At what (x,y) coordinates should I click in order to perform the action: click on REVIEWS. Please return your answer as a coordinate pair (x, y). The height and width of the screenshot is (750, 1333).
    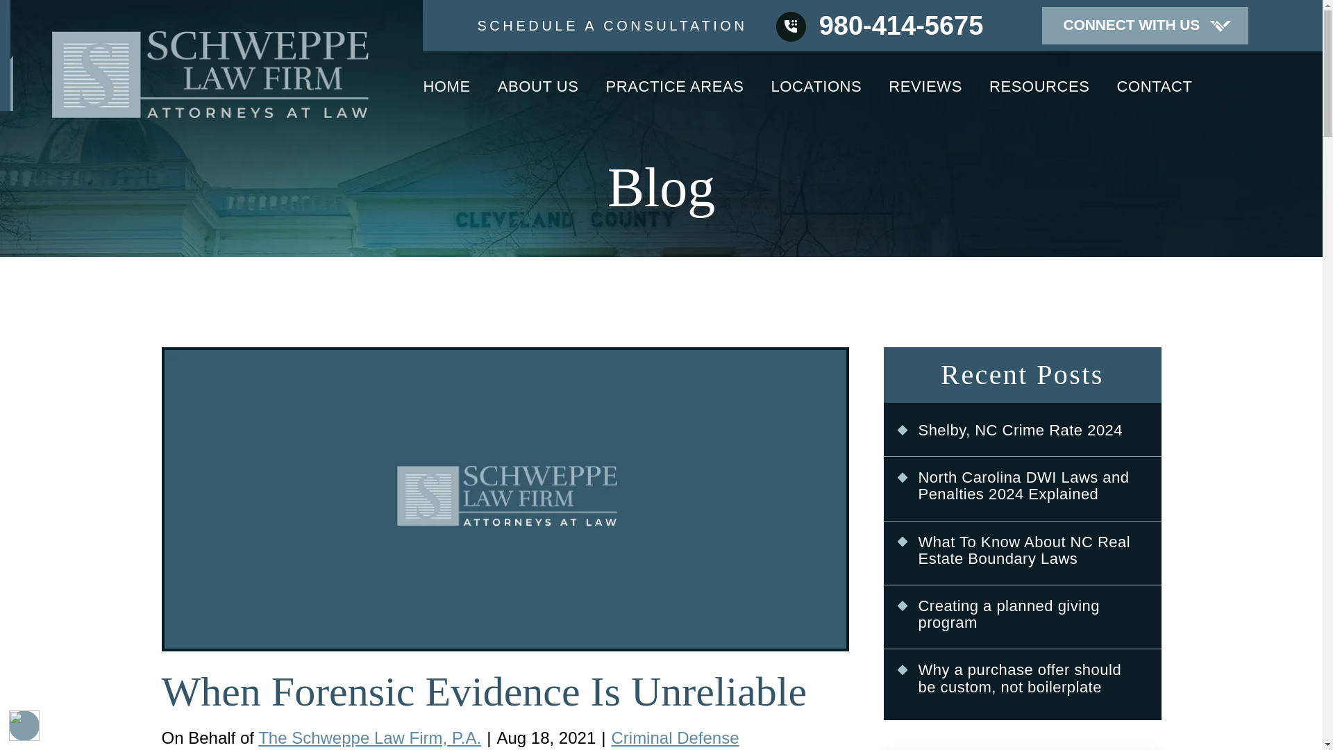
    Looking at the image, I should click on (925, 93).